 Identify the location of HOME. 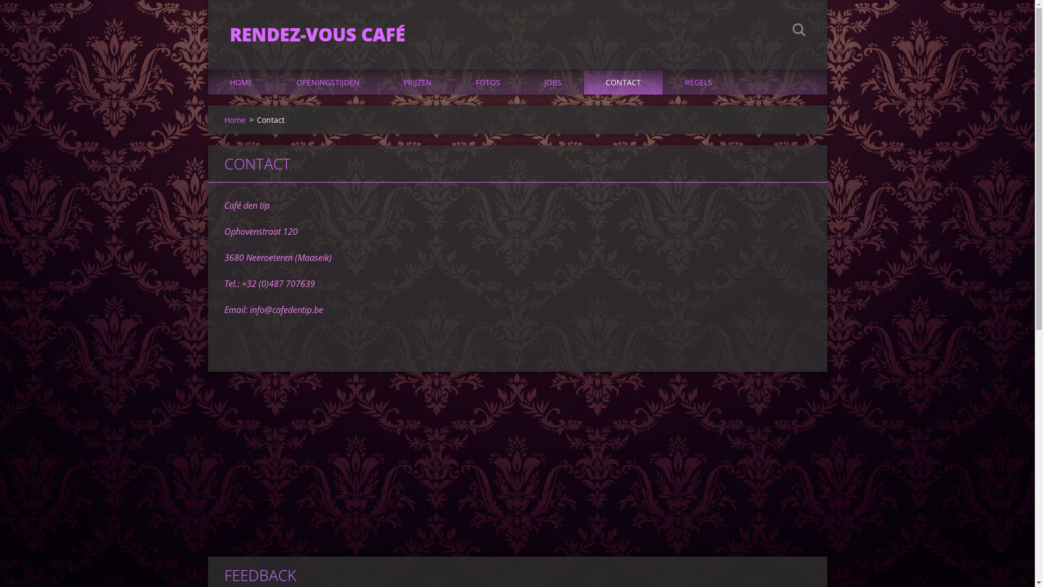
(241, 83).